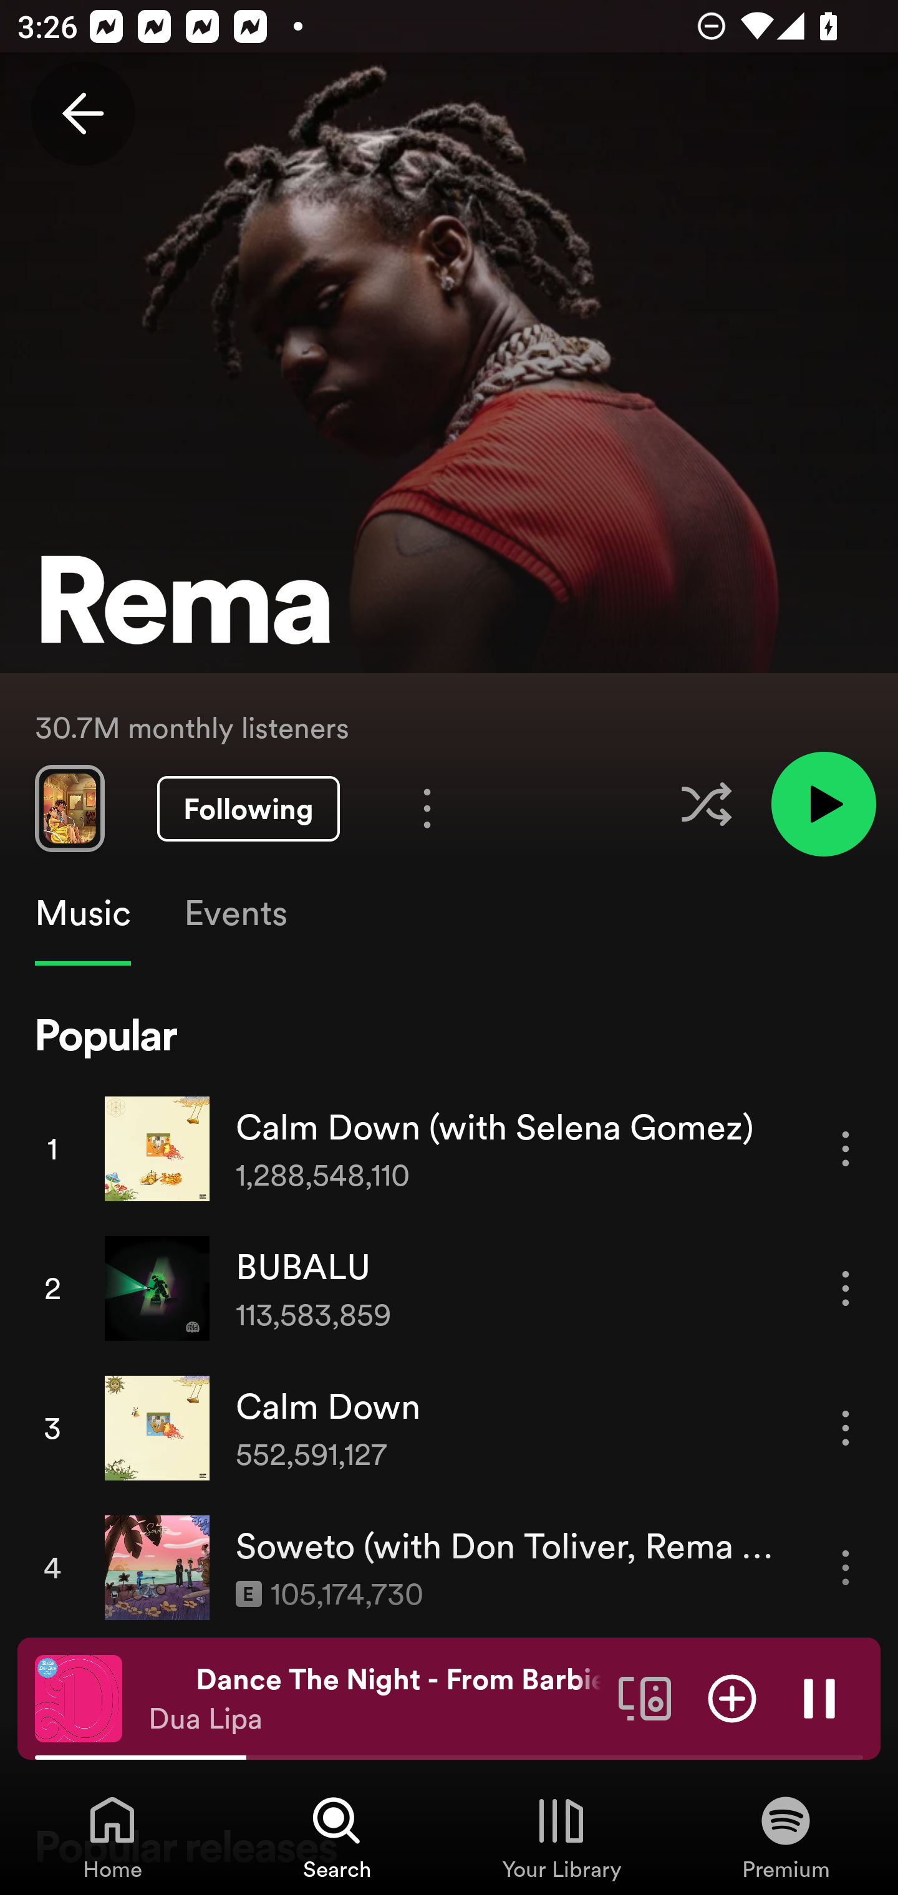  What do you see at coordinates (79, 1697) in the screenshot?
I see `The cover art of the currently playing track` at bounding box center [79, 1697].